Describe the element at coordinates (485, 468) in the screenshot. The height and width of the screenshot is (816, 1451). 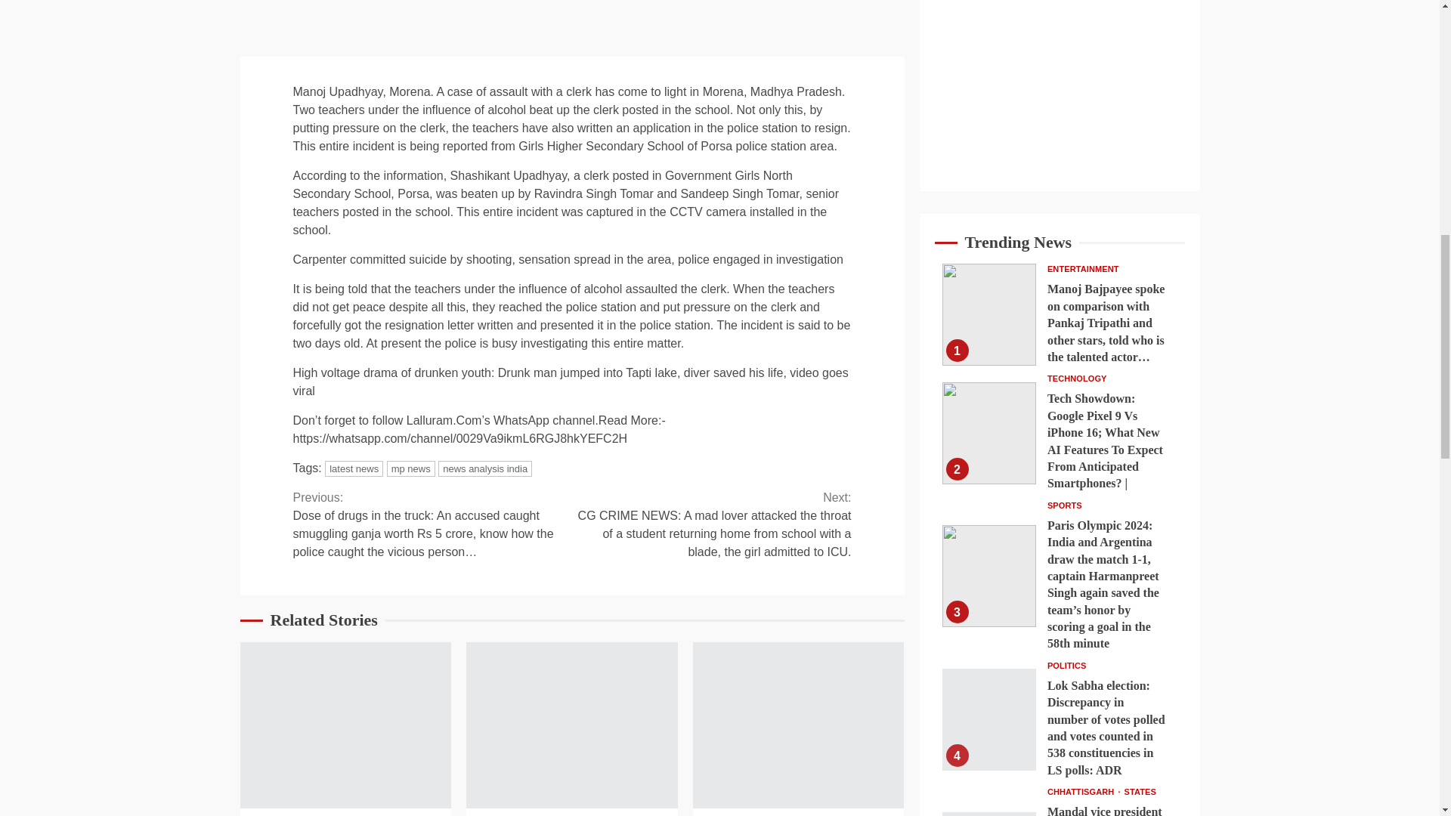
I see `news analysis india` at that location.